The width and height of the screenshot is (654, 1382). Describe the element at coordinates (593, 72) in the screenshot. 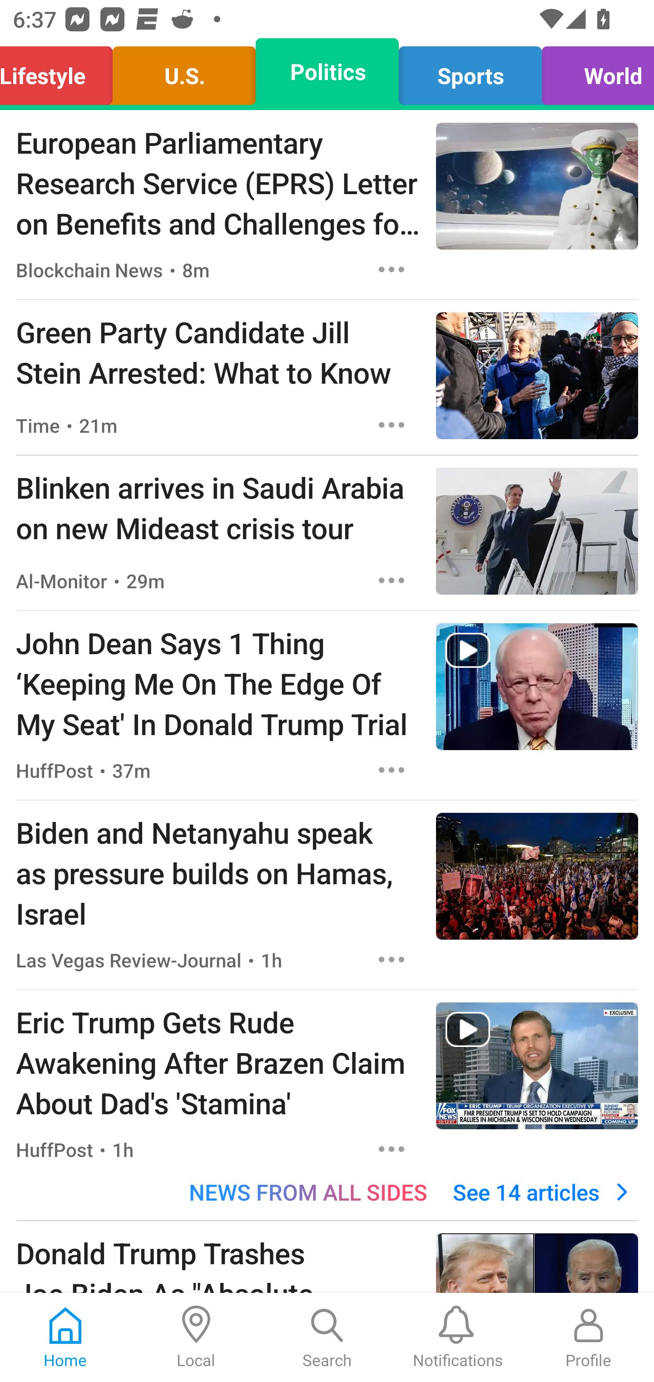

I see `World` at that location.